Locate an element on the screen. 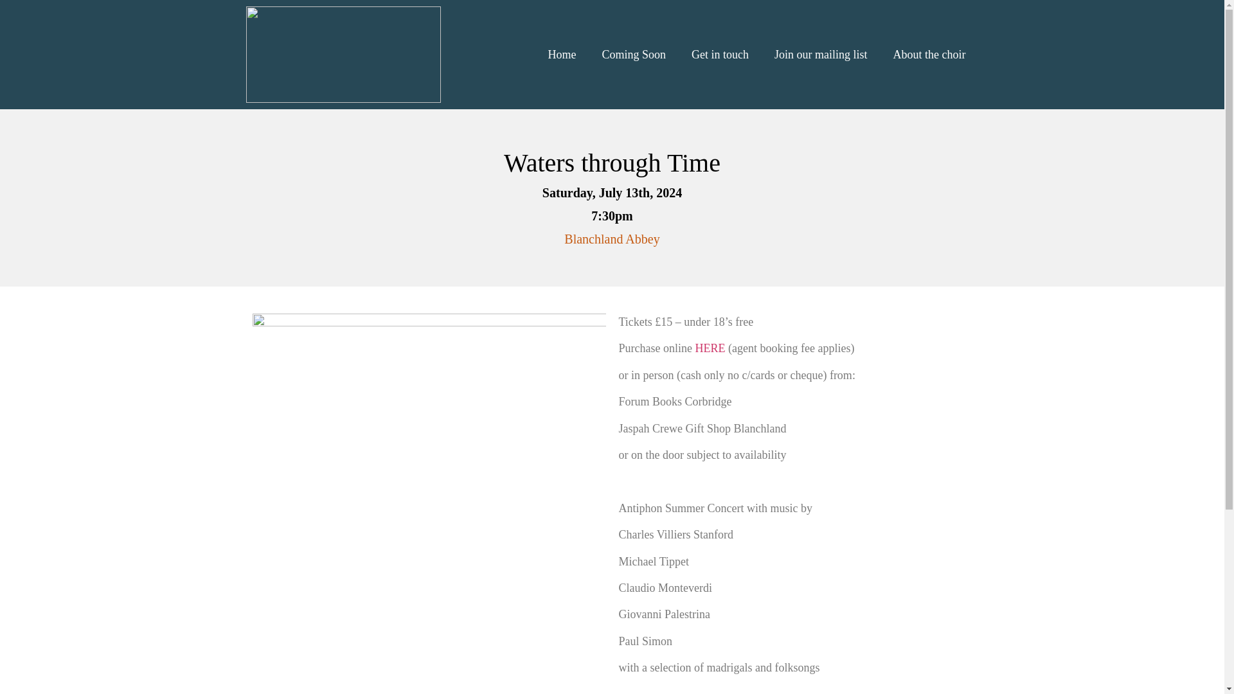 This screenshot has height=694, width=1234. Home is located at coordinates (561, 54).